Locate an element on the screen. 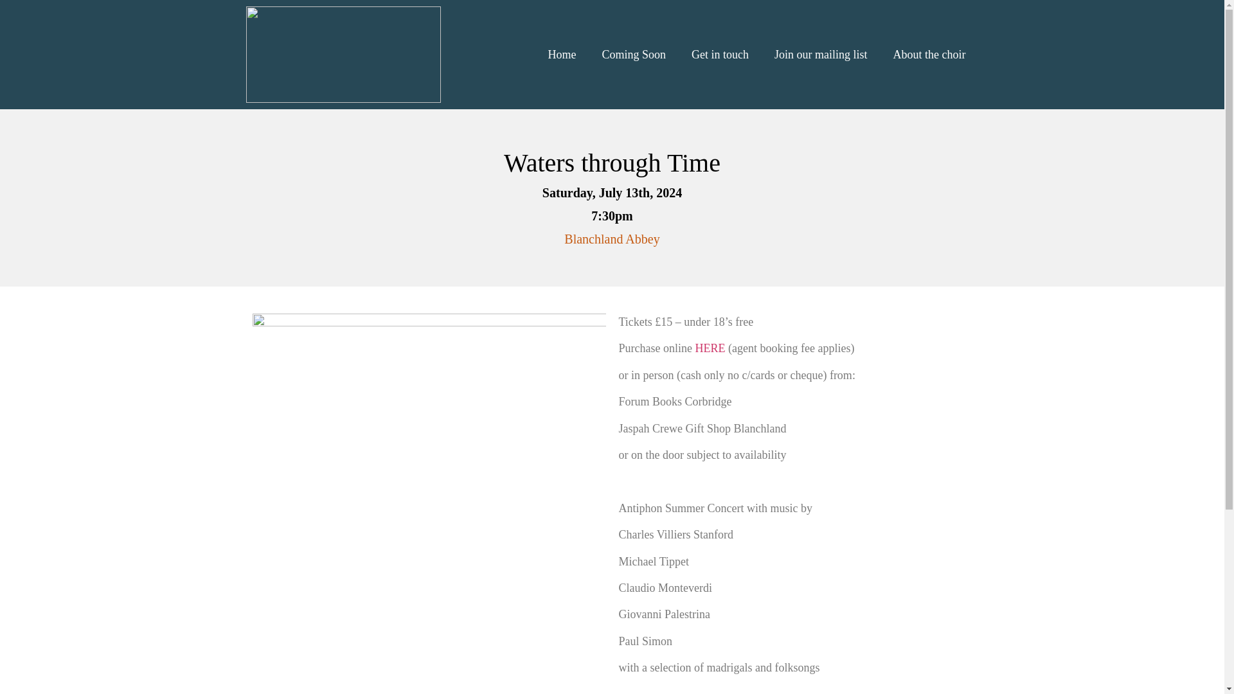 This screenshot has height=694, width=1234. Home is located at coordinates (561, 54).